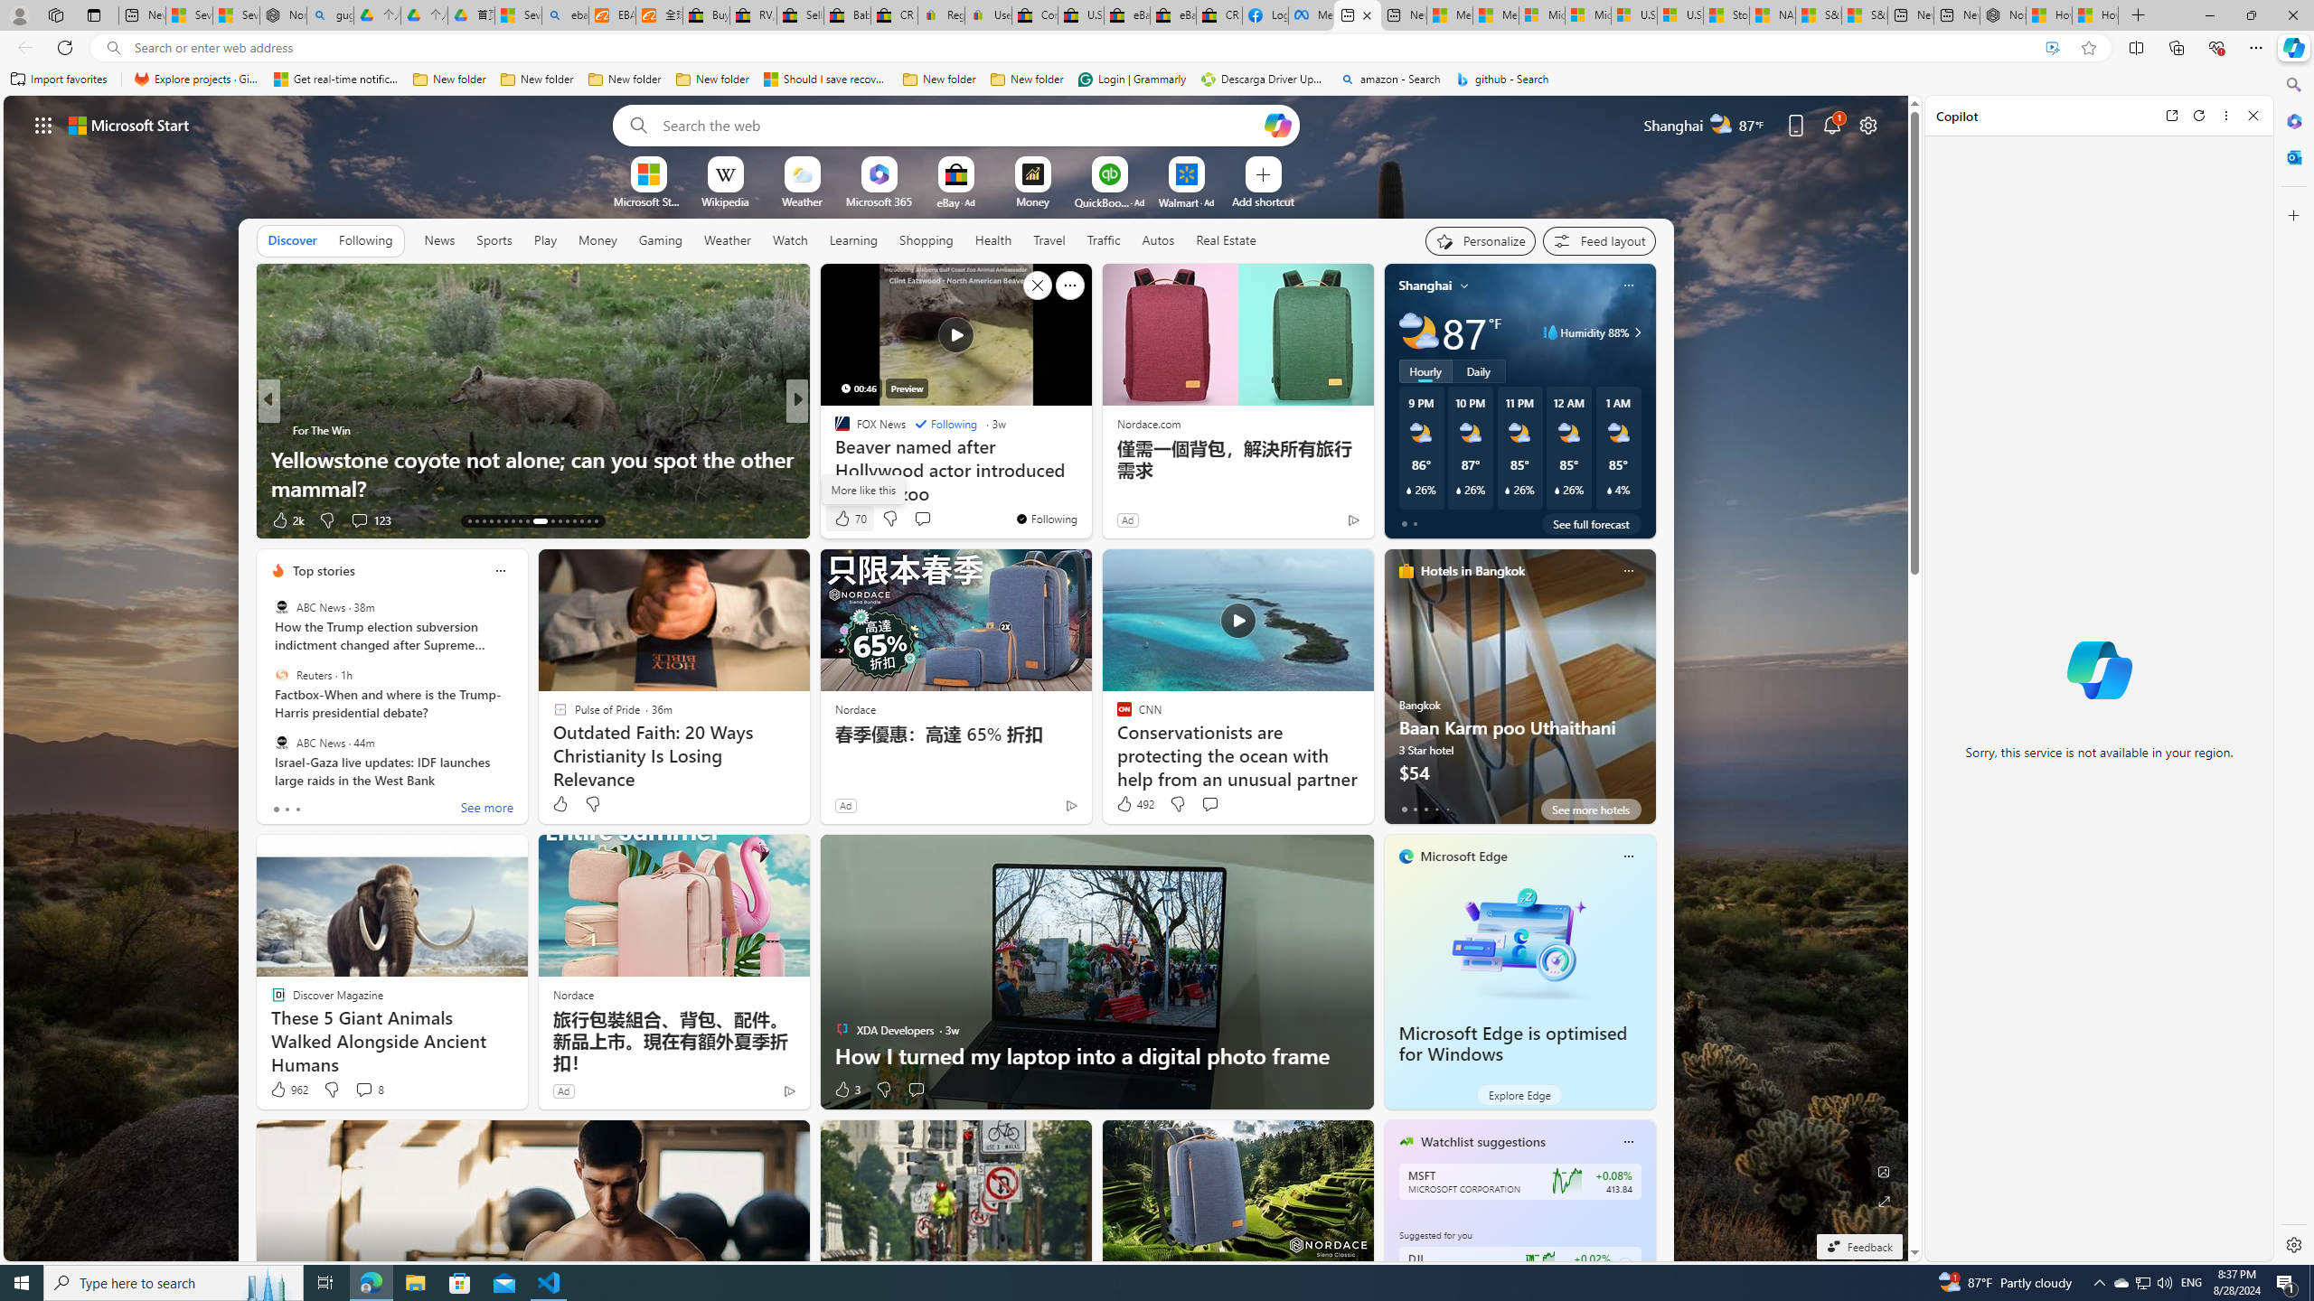 The width and height of the screenshot is (2314, 1301). What do you see at coordinates (2292, 156) in the screenshot?
I see `Outlook` at bounding box center [2292, 156].